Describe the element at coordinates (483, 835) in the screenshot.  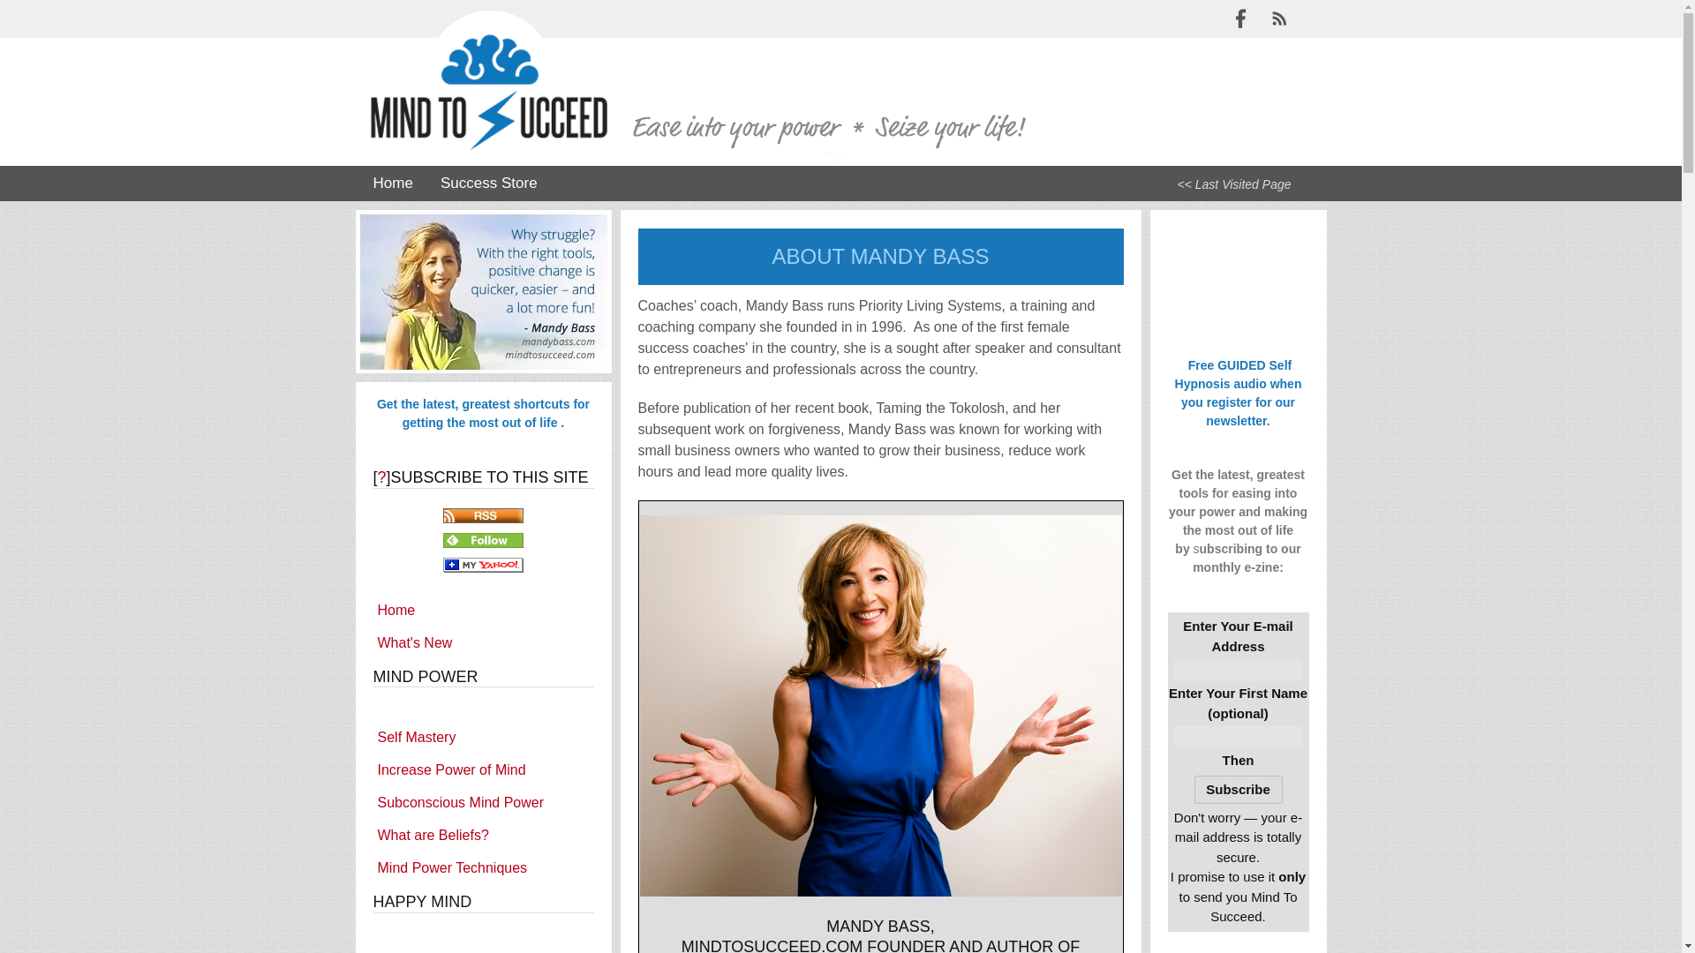
I see `What are Beliefs?` at that location.